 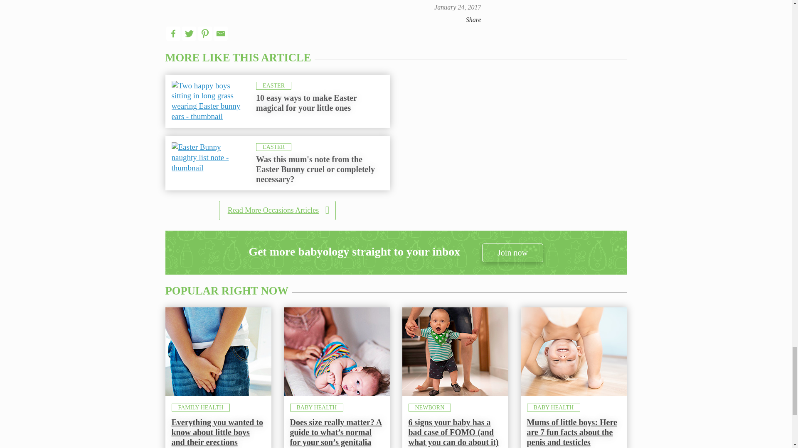 I want to click on 3:30 pm, so click(x=457, y=7).